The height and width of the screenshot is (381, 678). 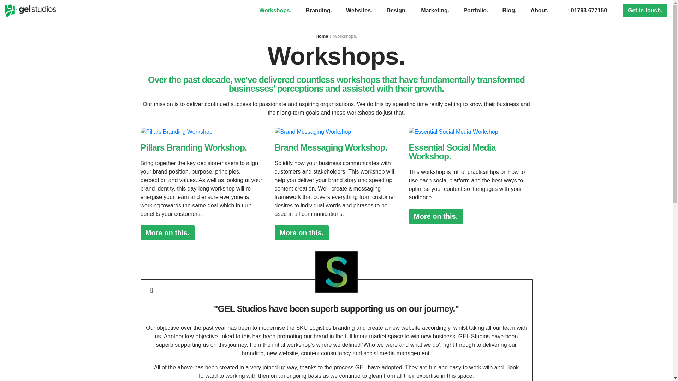 I want to click on Branding., so click(x=319, y=10).